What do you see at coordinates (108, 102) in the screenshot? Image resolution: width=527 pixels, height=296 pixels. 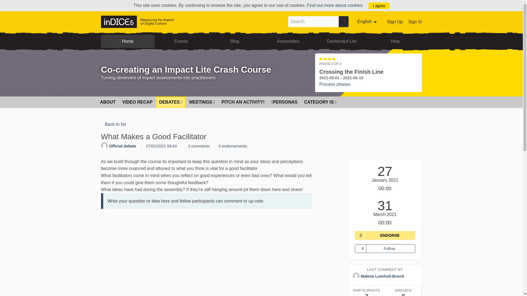 I see `ABOUT` at bounding box center [108, 102].